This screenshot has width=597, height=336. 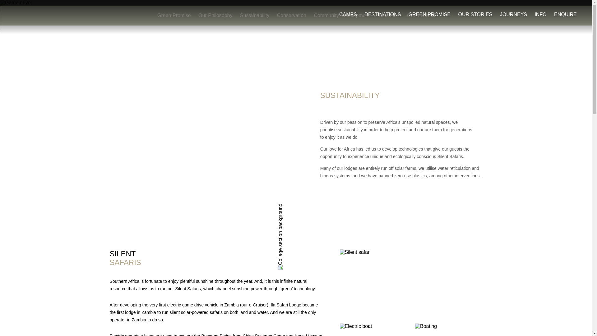 I want to click on Green Safaris, so click(x=40, y=17).